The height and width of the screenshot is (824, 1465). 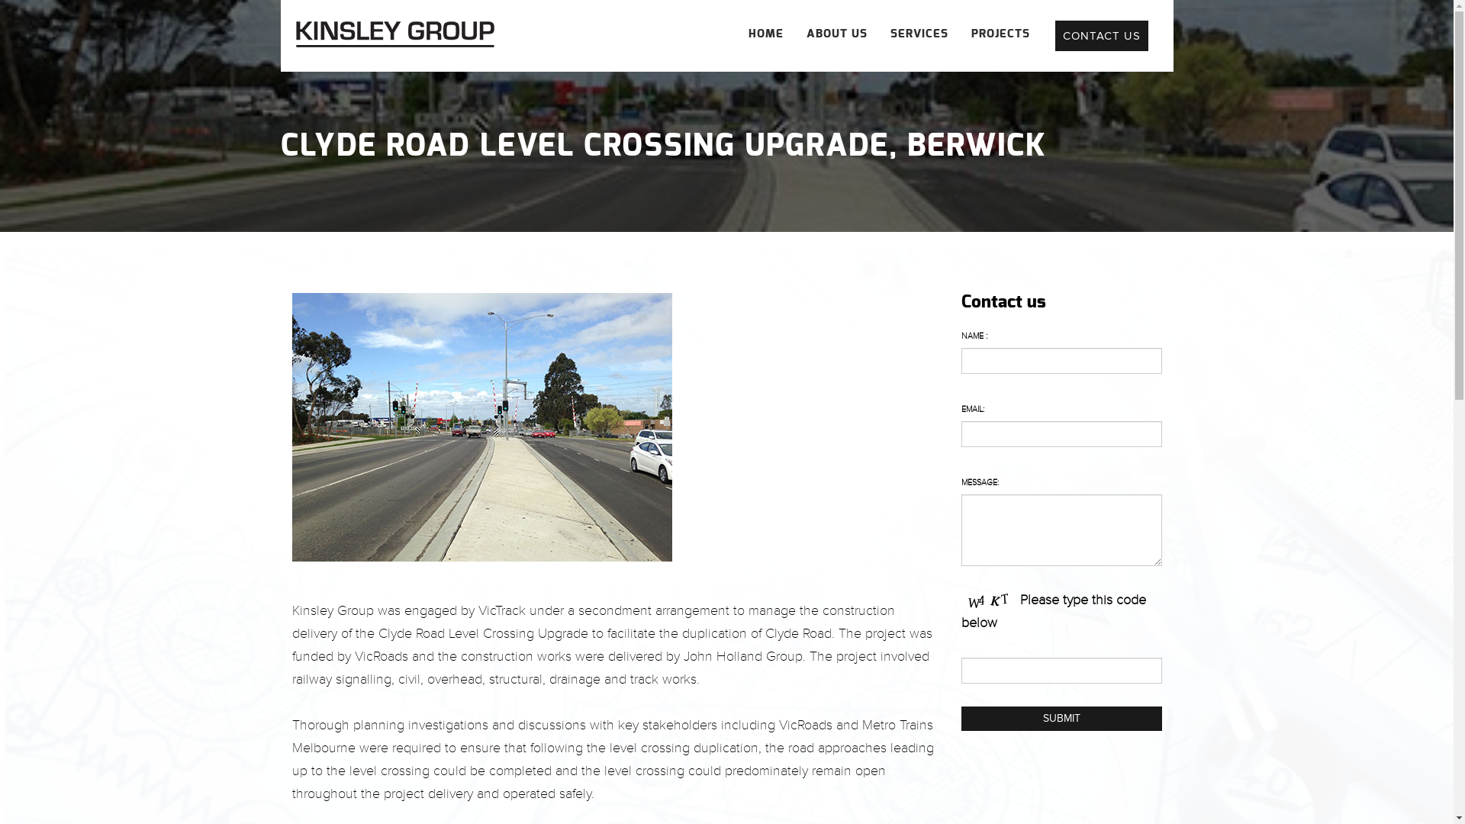 I want to click on ABOUT US, so click(x=836, y=34).